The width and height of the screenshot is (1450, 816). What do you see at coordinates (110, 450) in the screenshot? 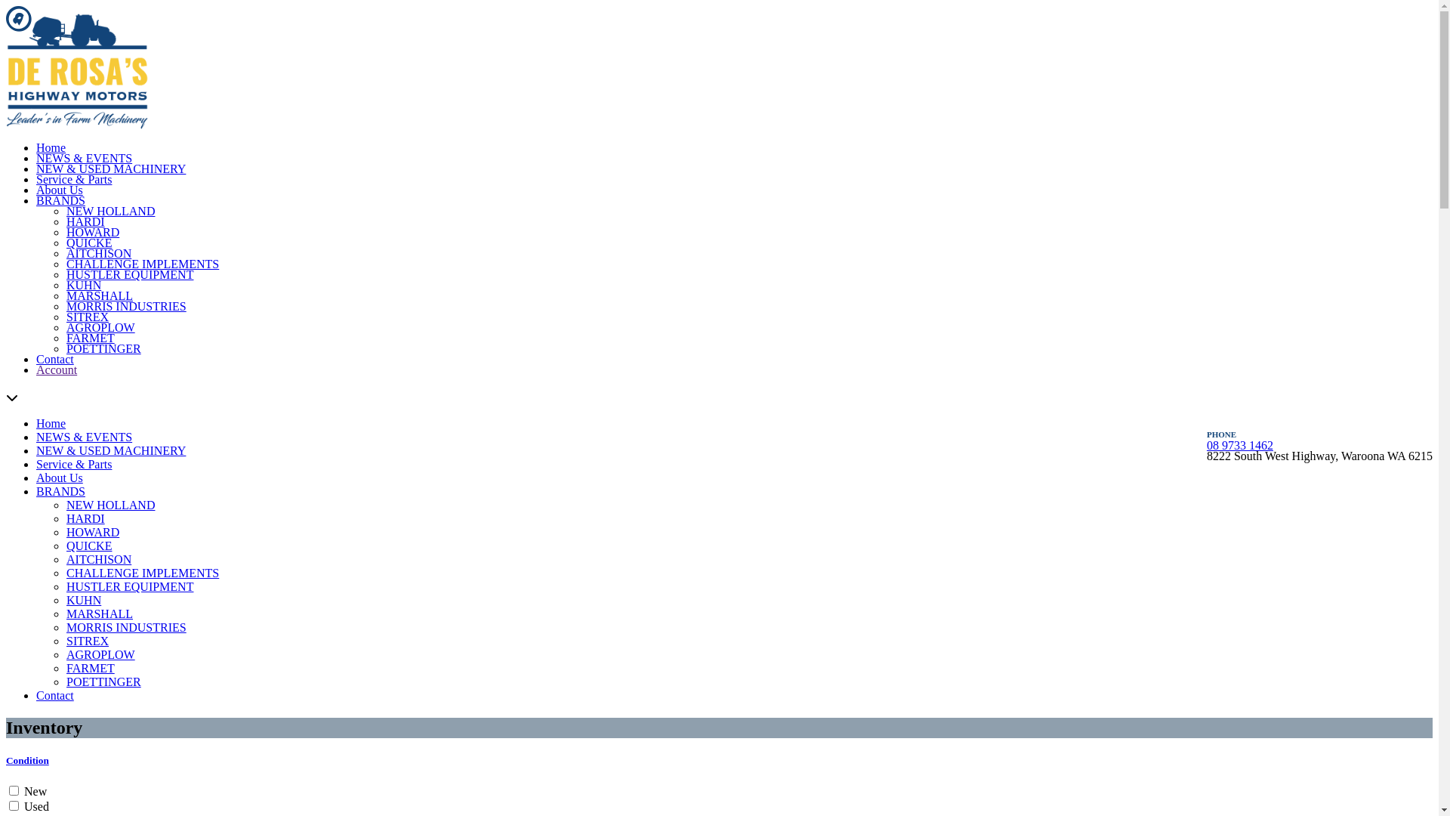
I see `NEW & USED MACHINERY` at bounding box center [110, 450].